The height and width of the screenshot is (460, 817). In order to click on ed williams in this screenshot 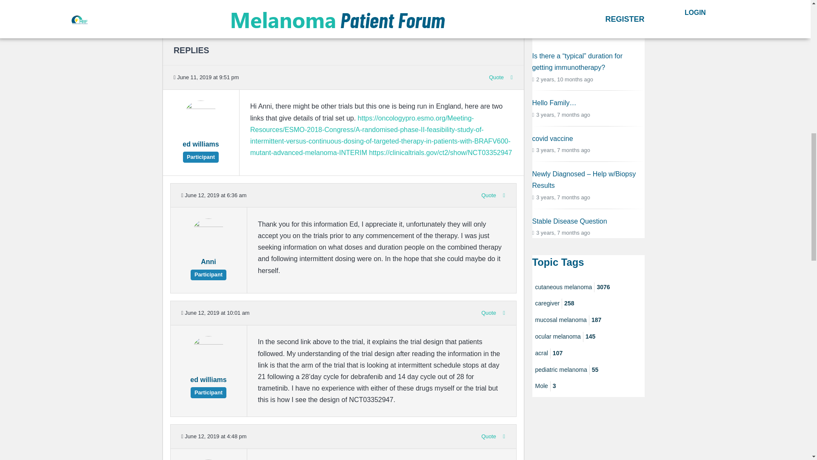, I will do `click(200, 149)`.